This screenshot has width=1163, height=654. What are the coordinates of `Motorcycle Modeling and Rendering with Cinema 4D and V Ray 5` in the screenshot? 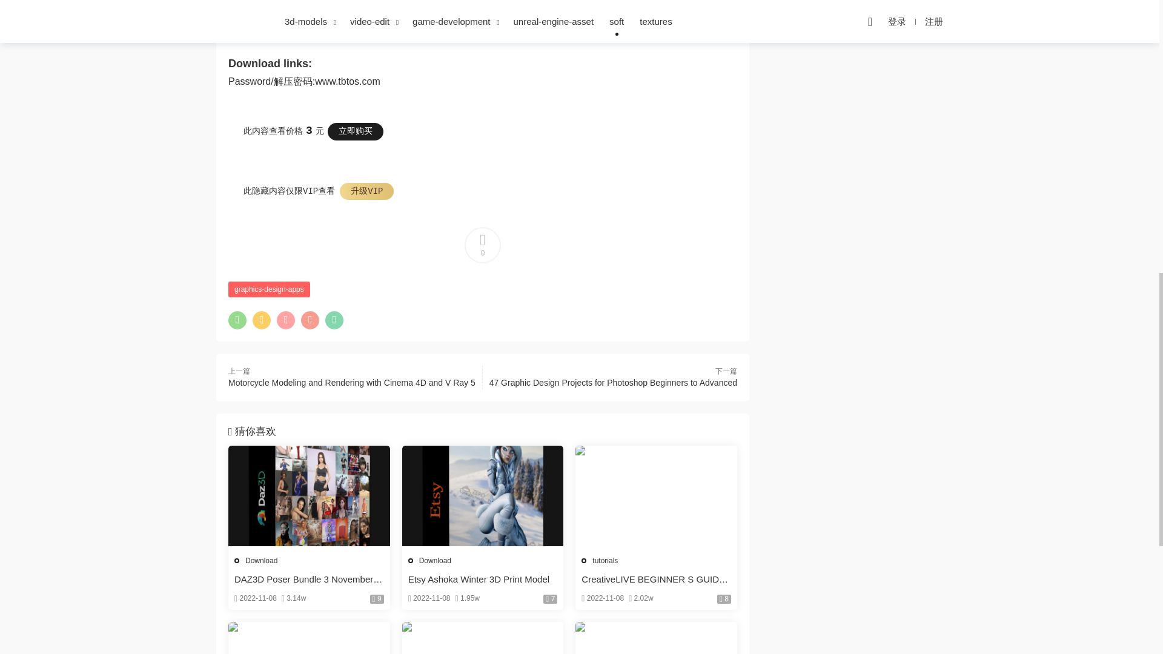 It's located at (351, 383).